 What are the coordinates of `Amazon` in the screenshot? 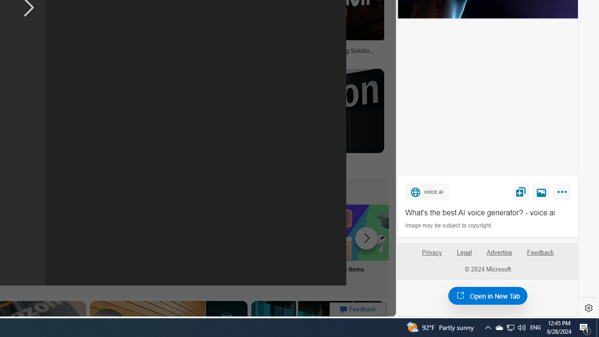 It's located at (251, 161).